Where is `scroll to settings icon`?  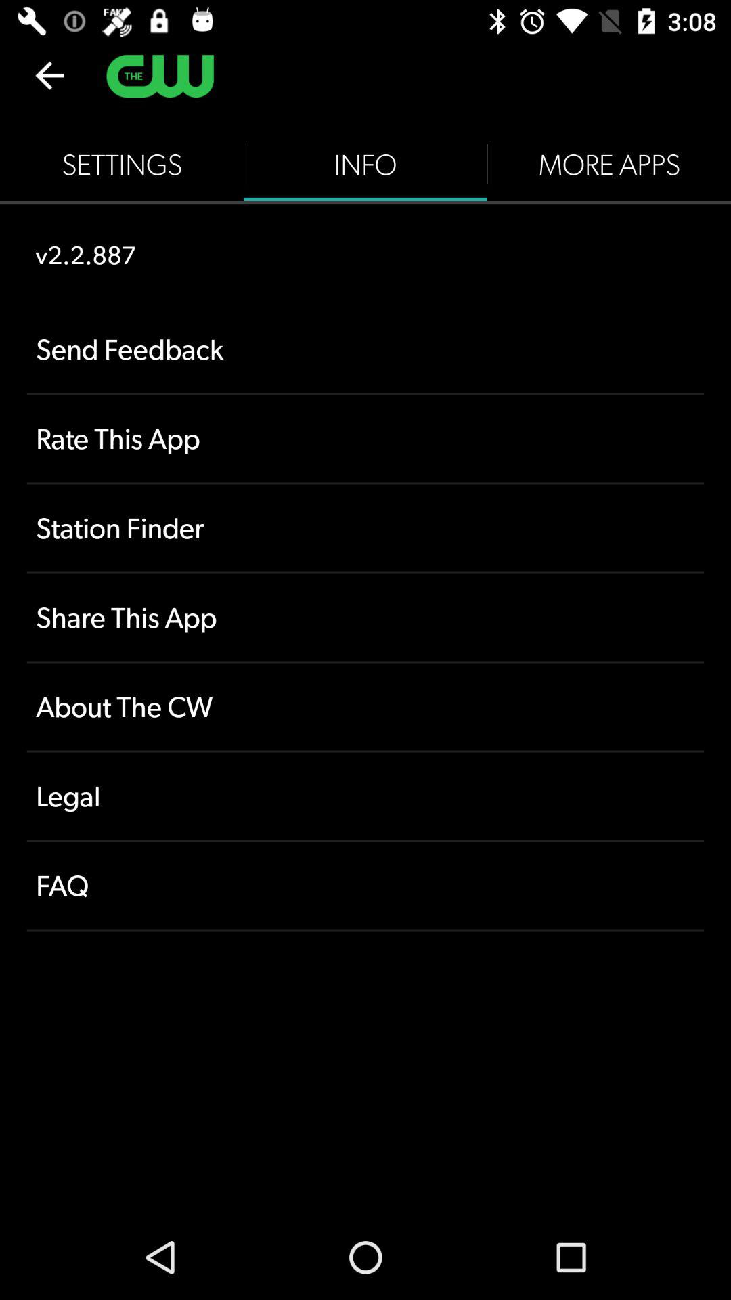
scroll to settings icon is located at coordinates (122, 164).